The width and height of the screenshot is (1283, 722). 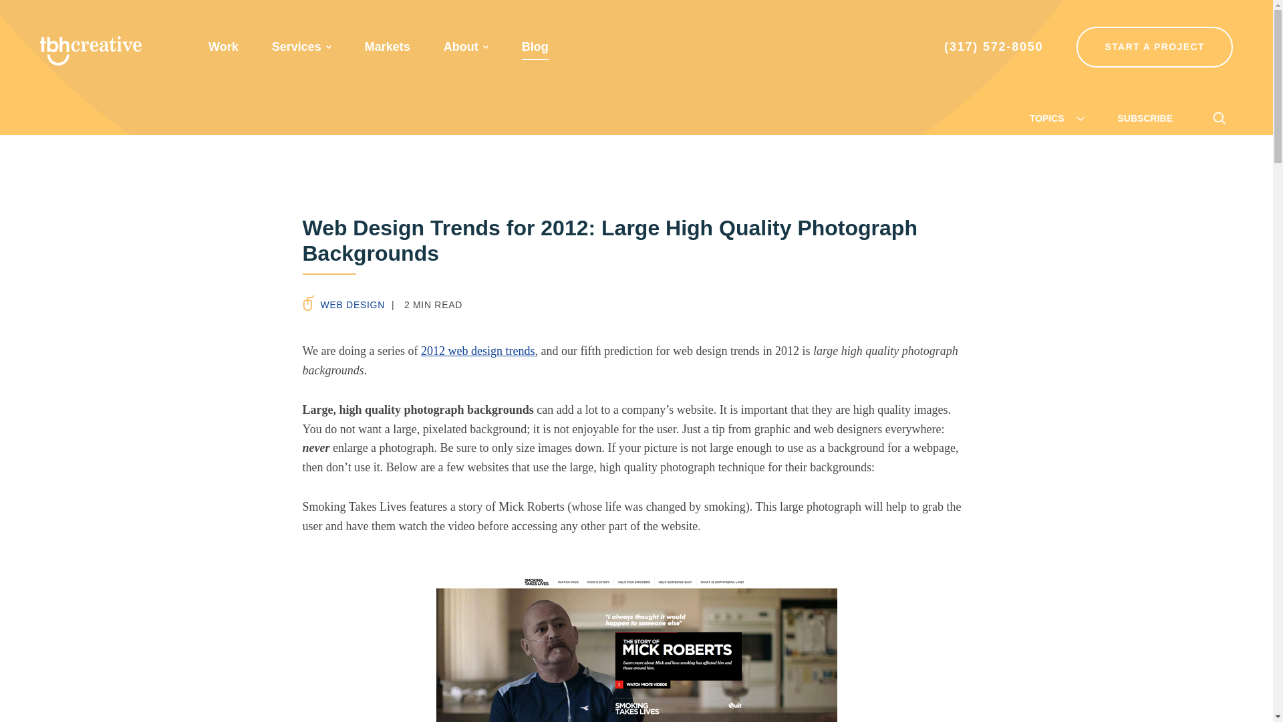 I want to click on Work, so click(x=223, y=47).